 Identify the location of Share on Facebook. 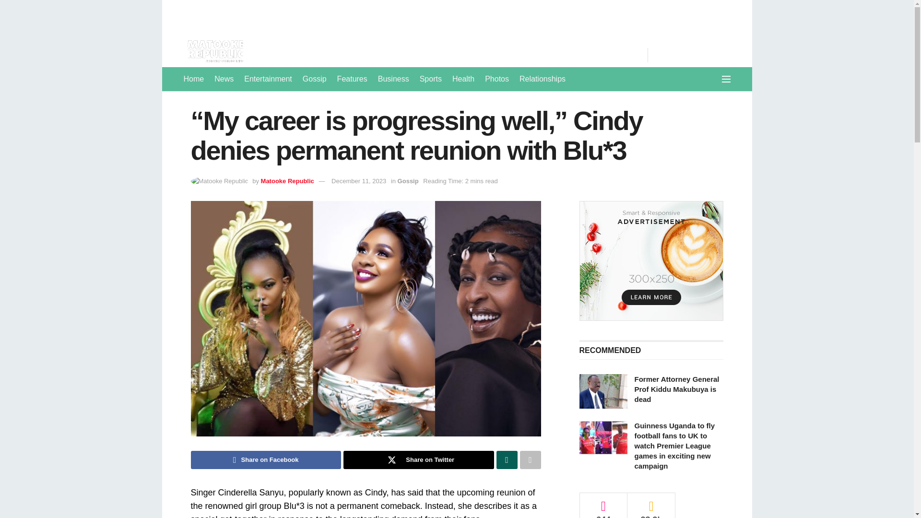
(266, 459).